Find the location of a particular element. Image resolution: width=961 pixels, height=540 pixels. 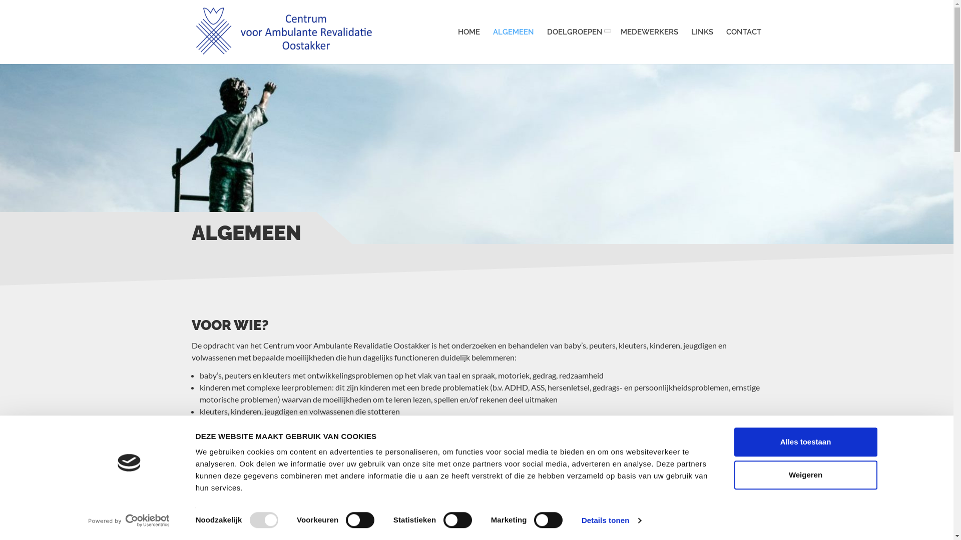

DOELGROEPEN is located at coordinates (578, 32).